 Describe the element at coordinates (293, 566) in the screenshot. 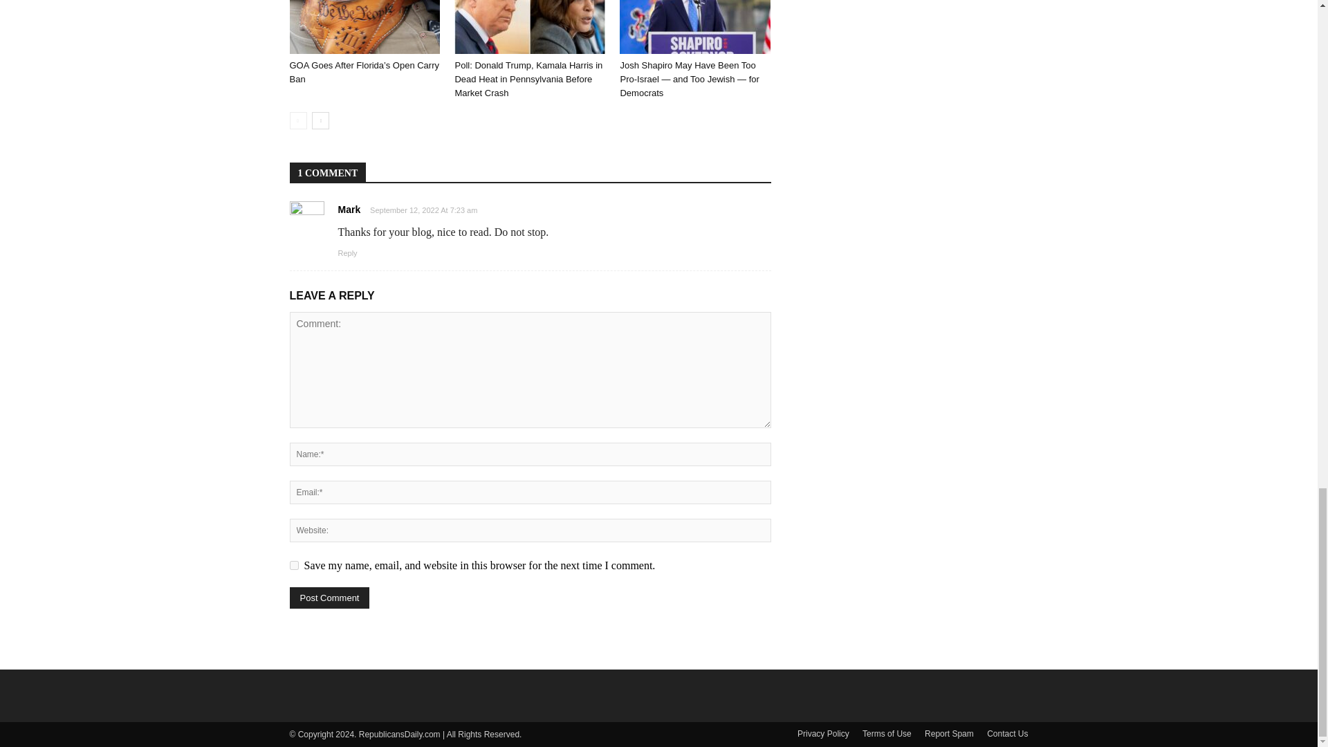

I see `yes` at that location.